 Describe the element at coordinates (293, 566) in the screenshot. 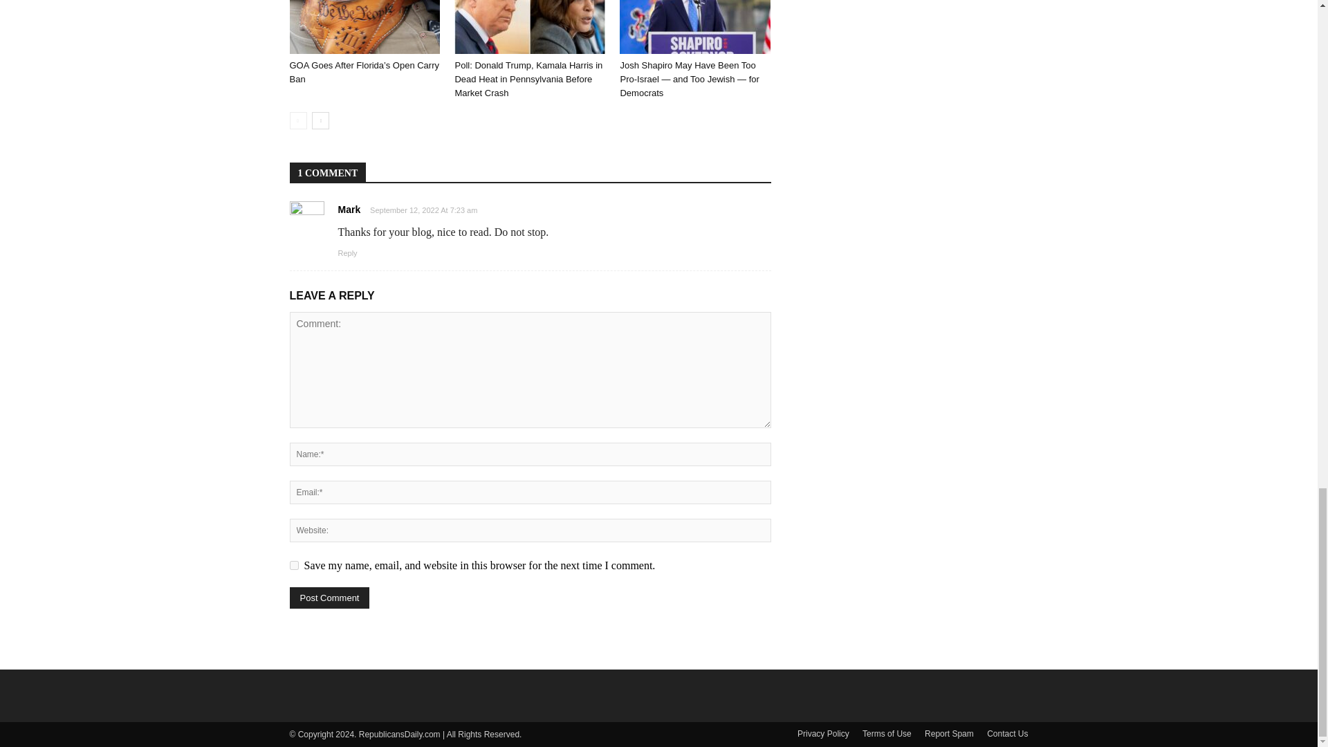

I see `yes` at that location.